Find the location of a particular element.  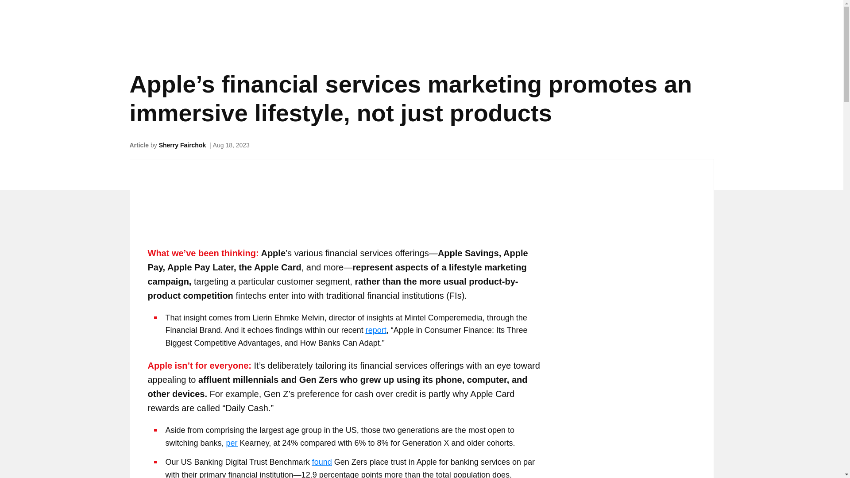

report is located at coordinates (376, 330).